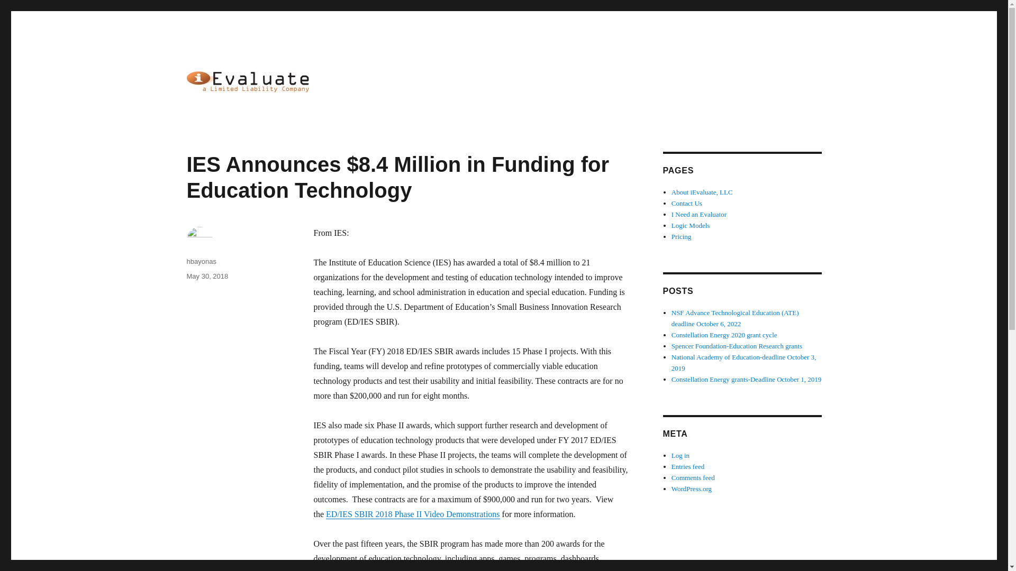  I want to click on About iEvaluate, LLC, so click(702, 192).